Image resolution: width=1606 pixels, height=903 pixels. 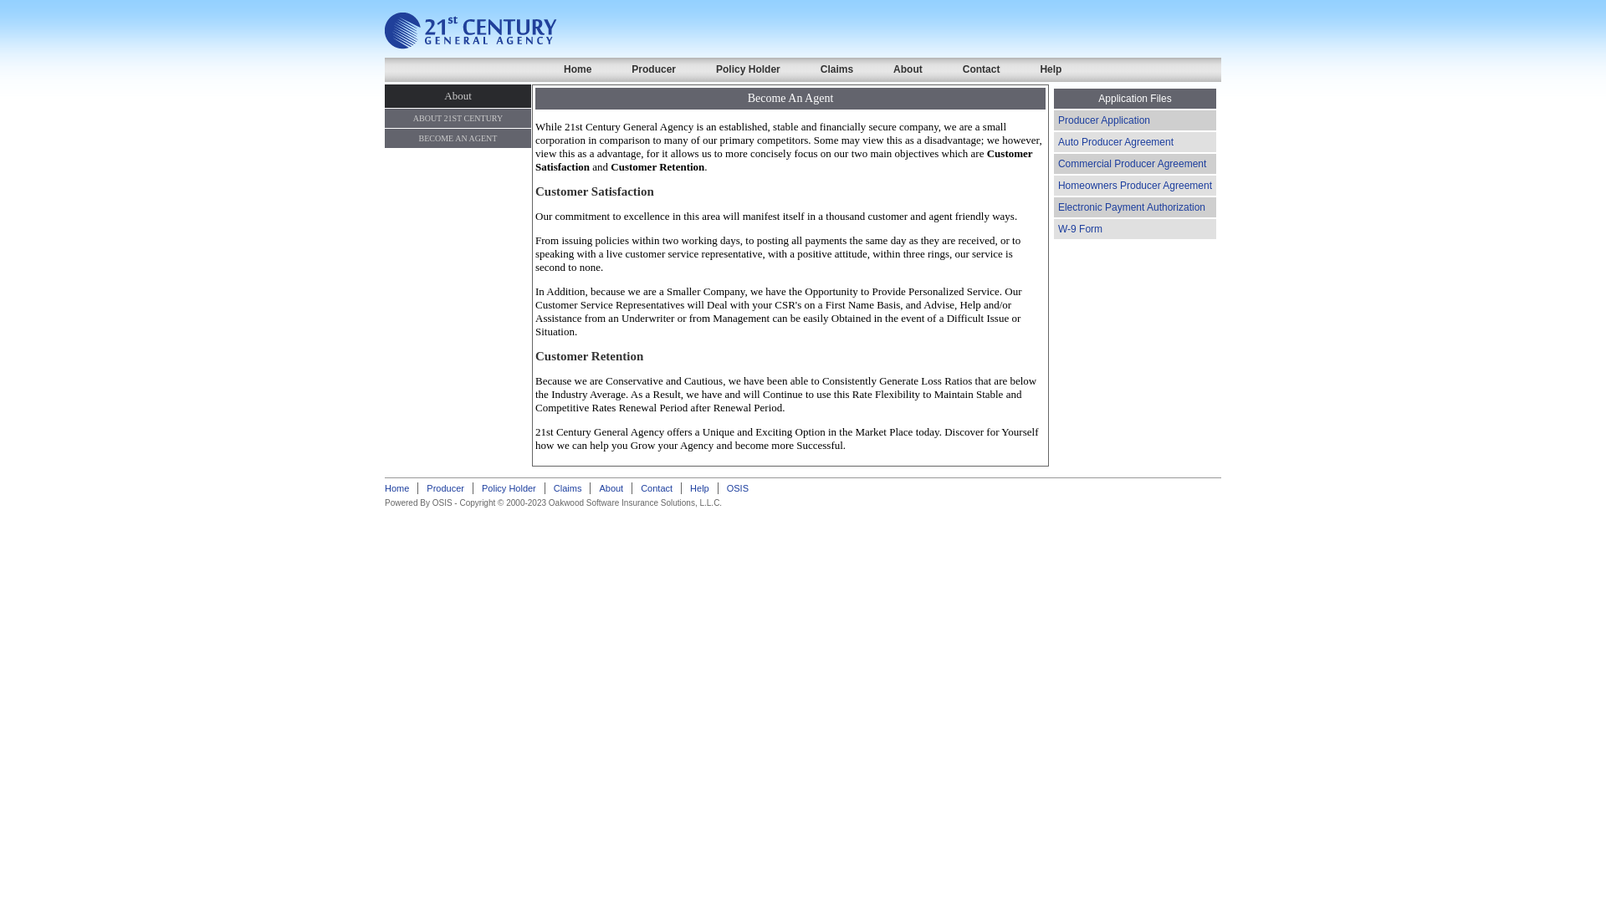 I want to click on ABOUT 21ST CENTURY, so click(x=458, y=119).